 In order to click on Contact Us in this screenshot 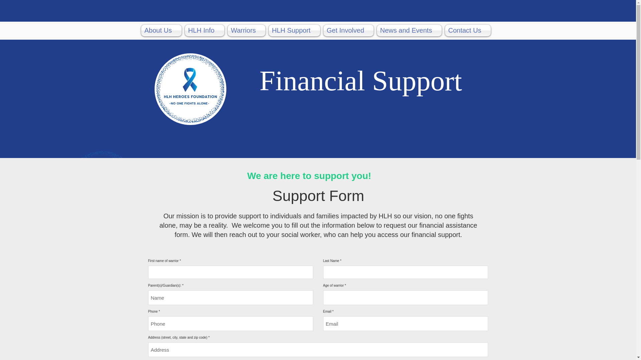, I will do `click(467, 31)`.